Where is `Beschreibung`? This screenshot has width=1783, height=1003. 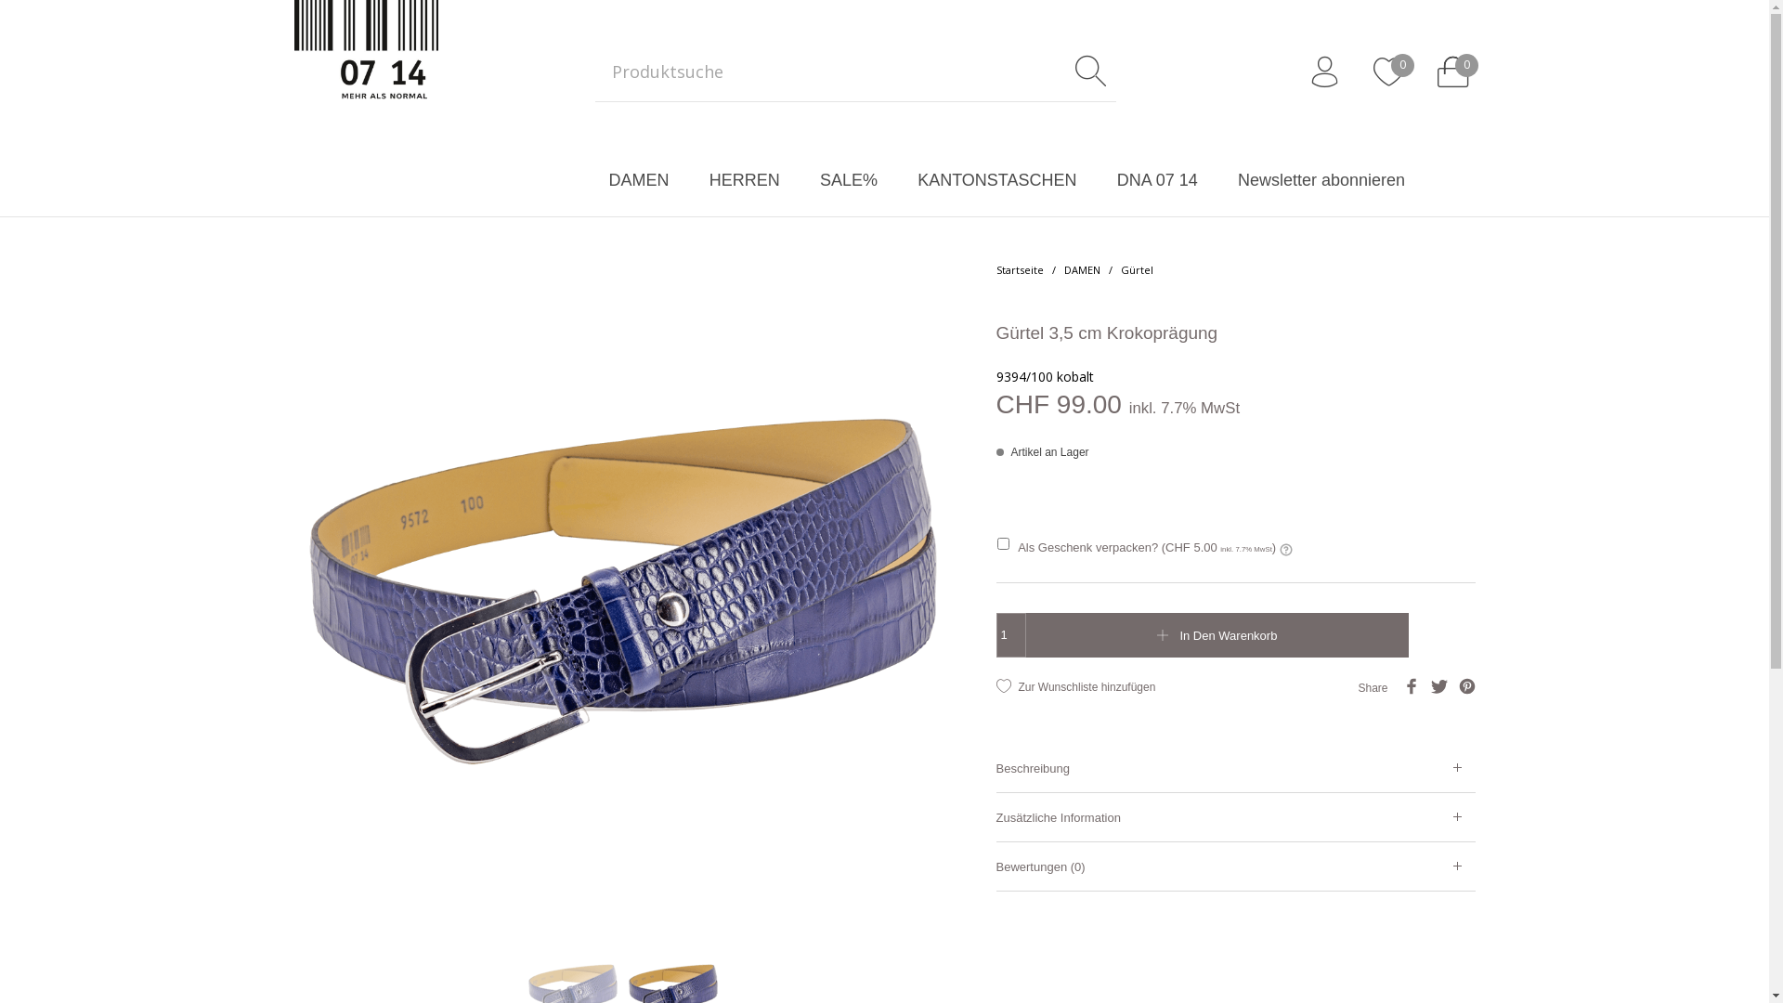 Beschreibung is located at coordinates (1235, 768).